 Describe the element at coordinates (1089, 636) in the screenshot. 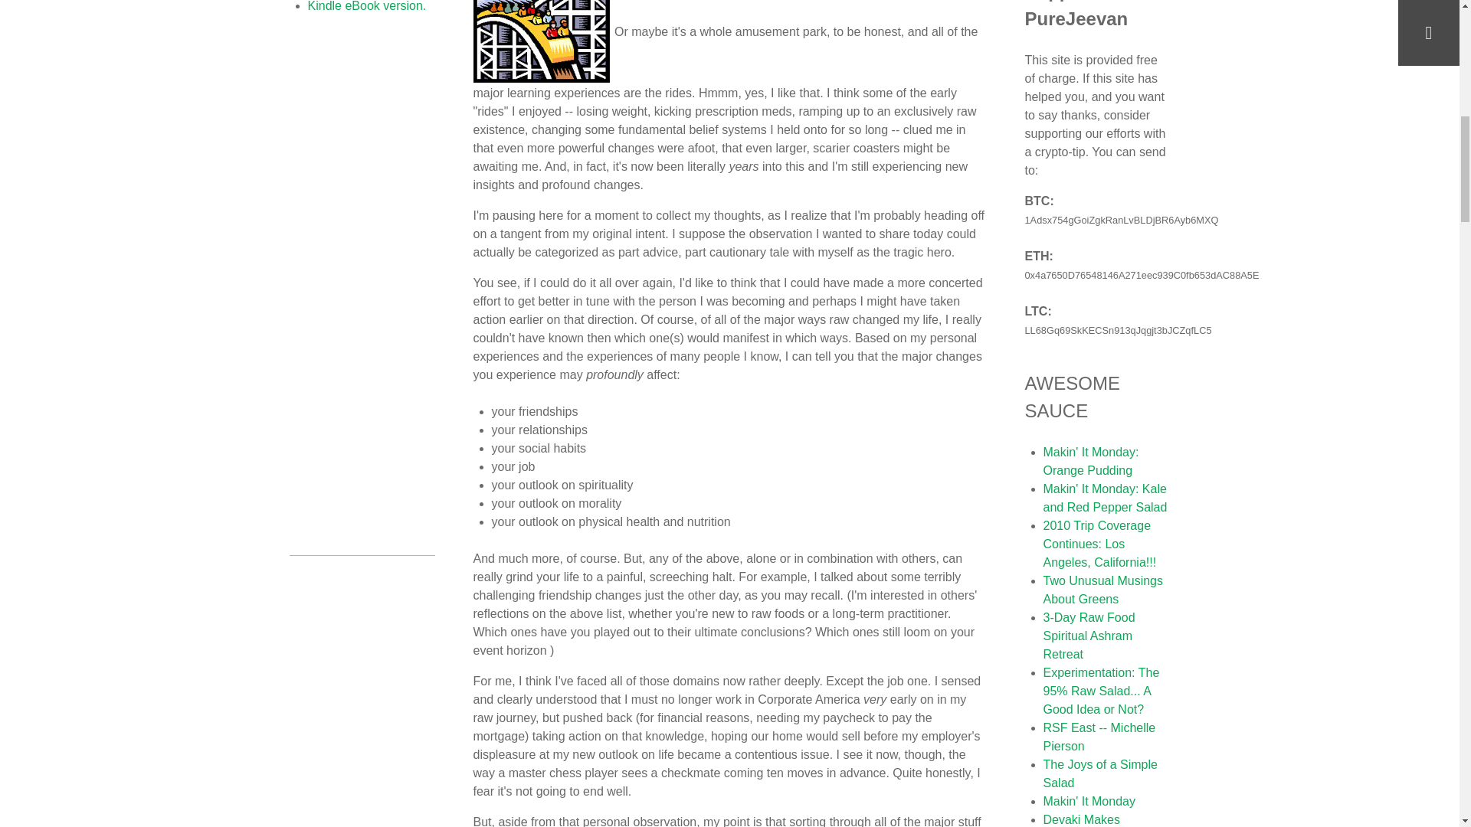

I see `3-Day Raw Food Spiritual Ashram Retreat` at that location.